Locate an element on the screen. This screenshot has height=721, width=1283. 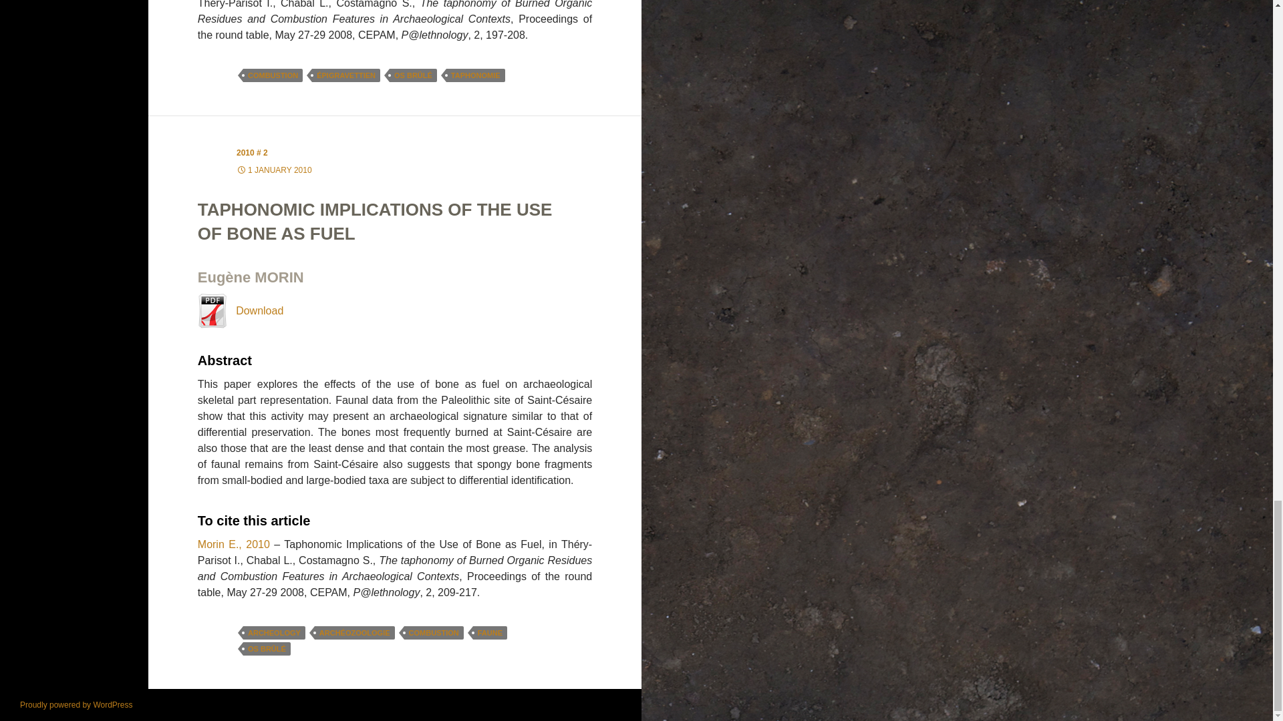
COMBUSTION is located at coordinates (433, 633).